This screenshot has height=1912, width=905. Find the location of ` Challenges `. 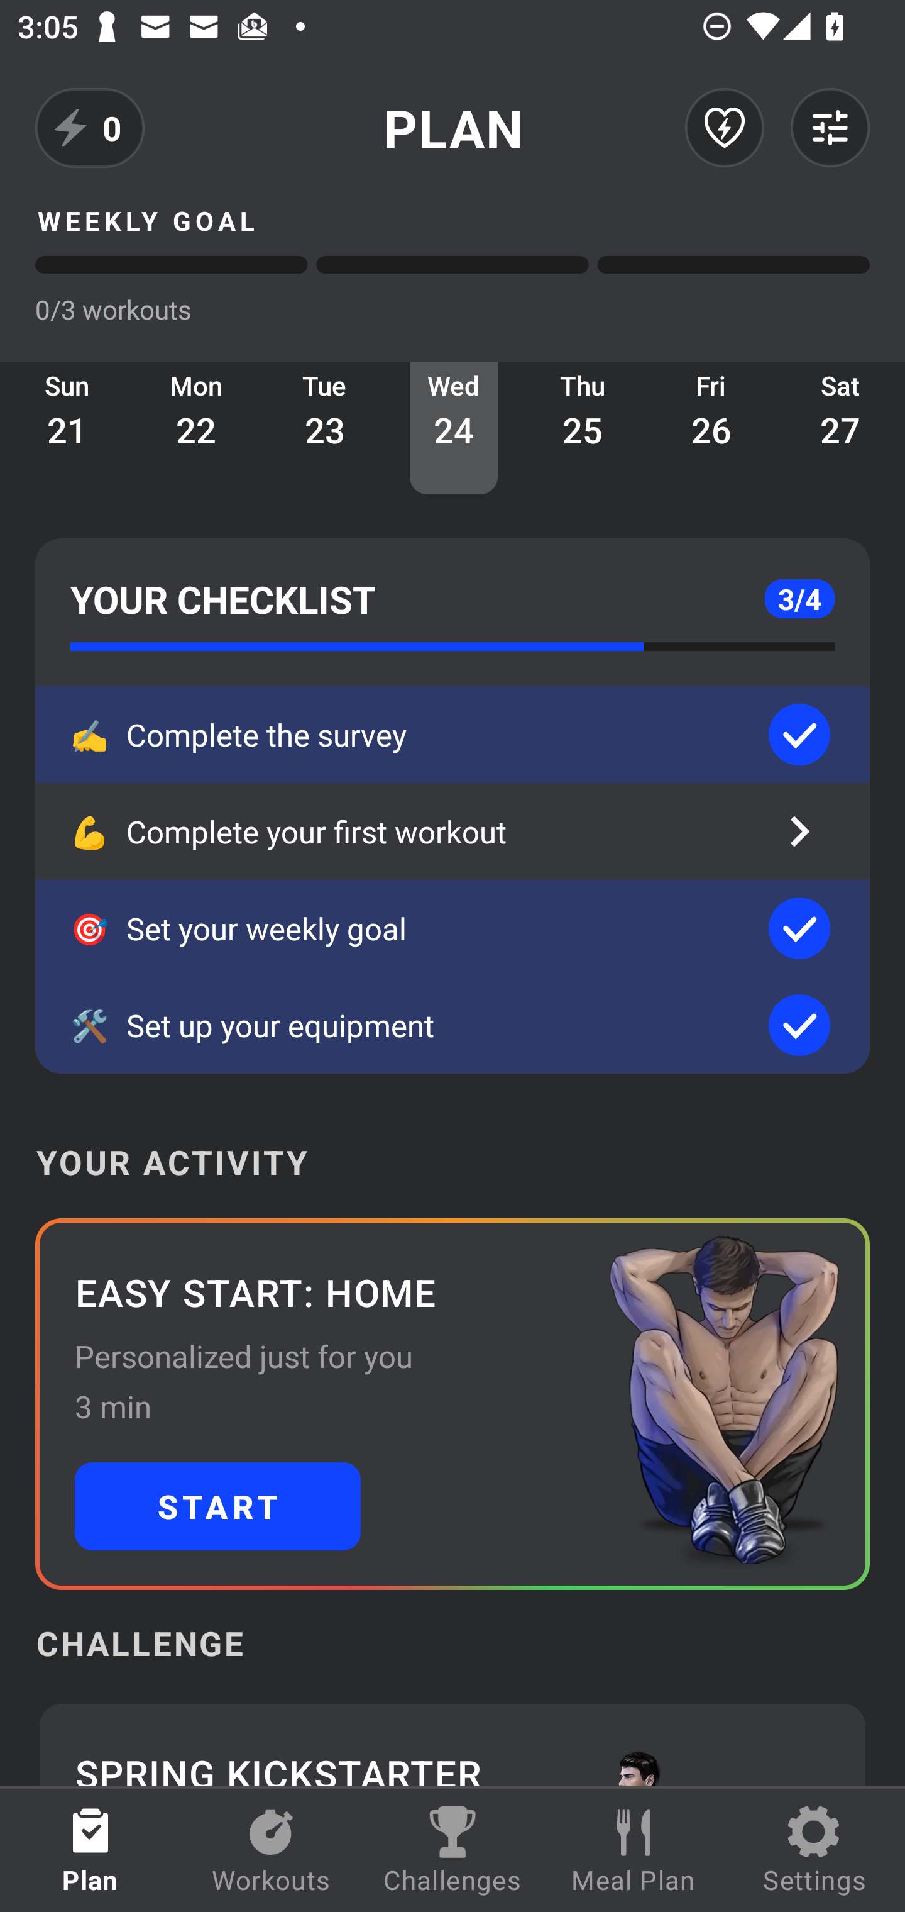

 Challenges  is located at coordinates (452, 1850).